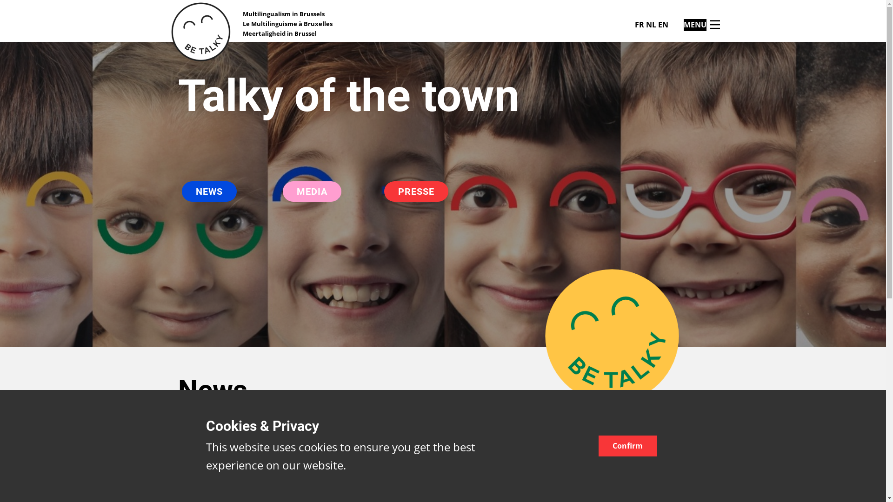 This screenshot has height=502, width=893. What do you see at coordinates (200, 32) in the screenshot?
I see `Accueil` at bounding box center [200, 32].